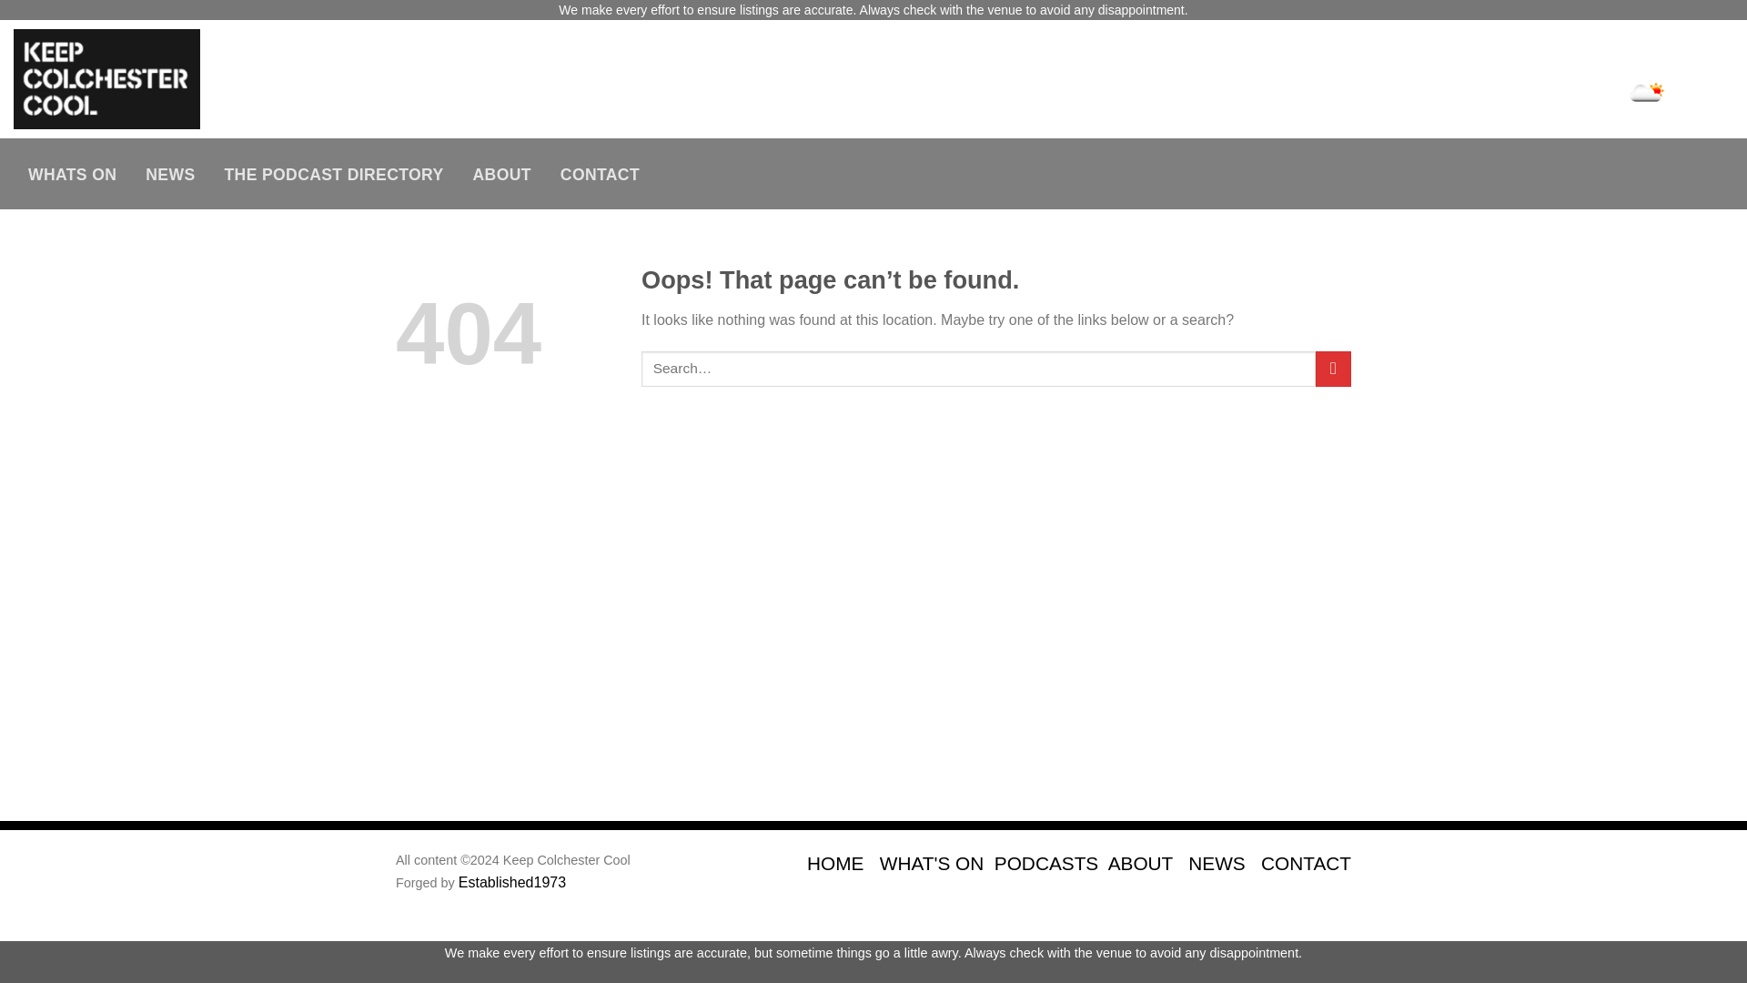  Describe the element at coordinates (1635, 93) in the screenshot. I see `Todays Weather` at that location.